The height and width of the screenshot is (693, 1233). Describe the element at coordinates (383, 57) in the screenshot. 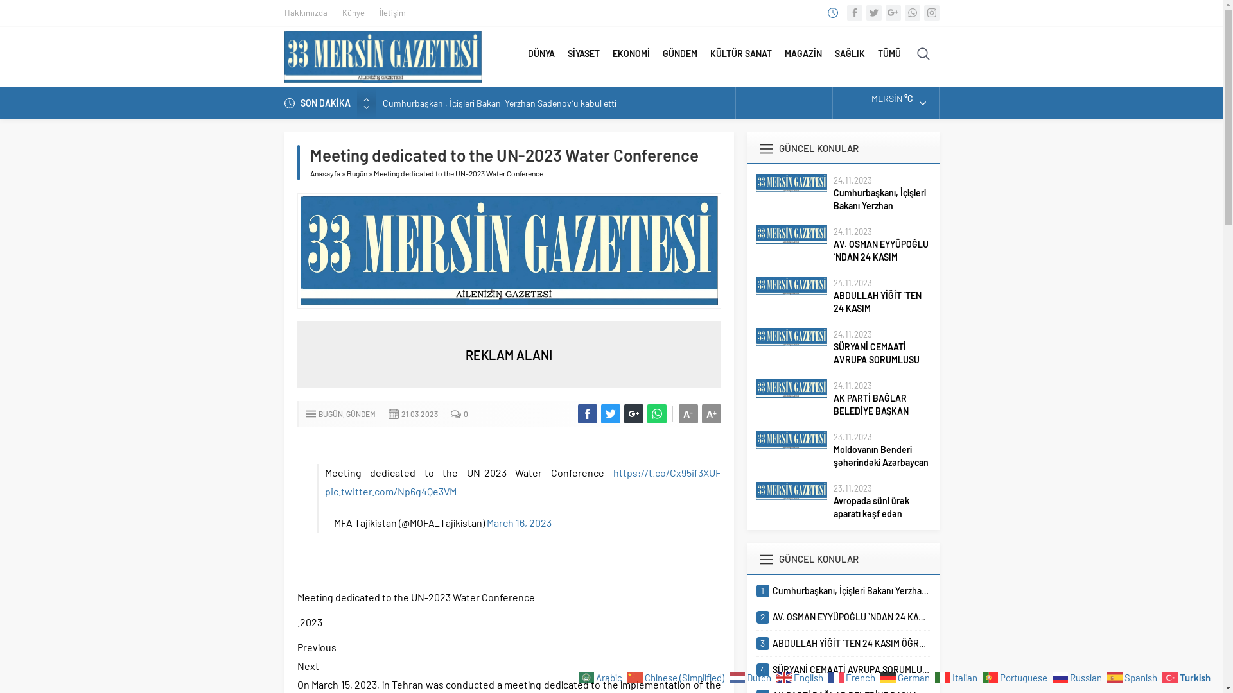

I see `33 Mersin Gazetesi - Anasayfa` at that location.